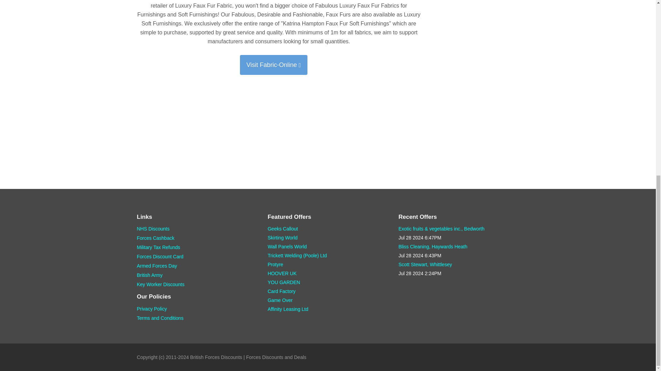  Describe the element at coordinates (153, 228) in the screenshot. I see `NHS Discounts` at that location.